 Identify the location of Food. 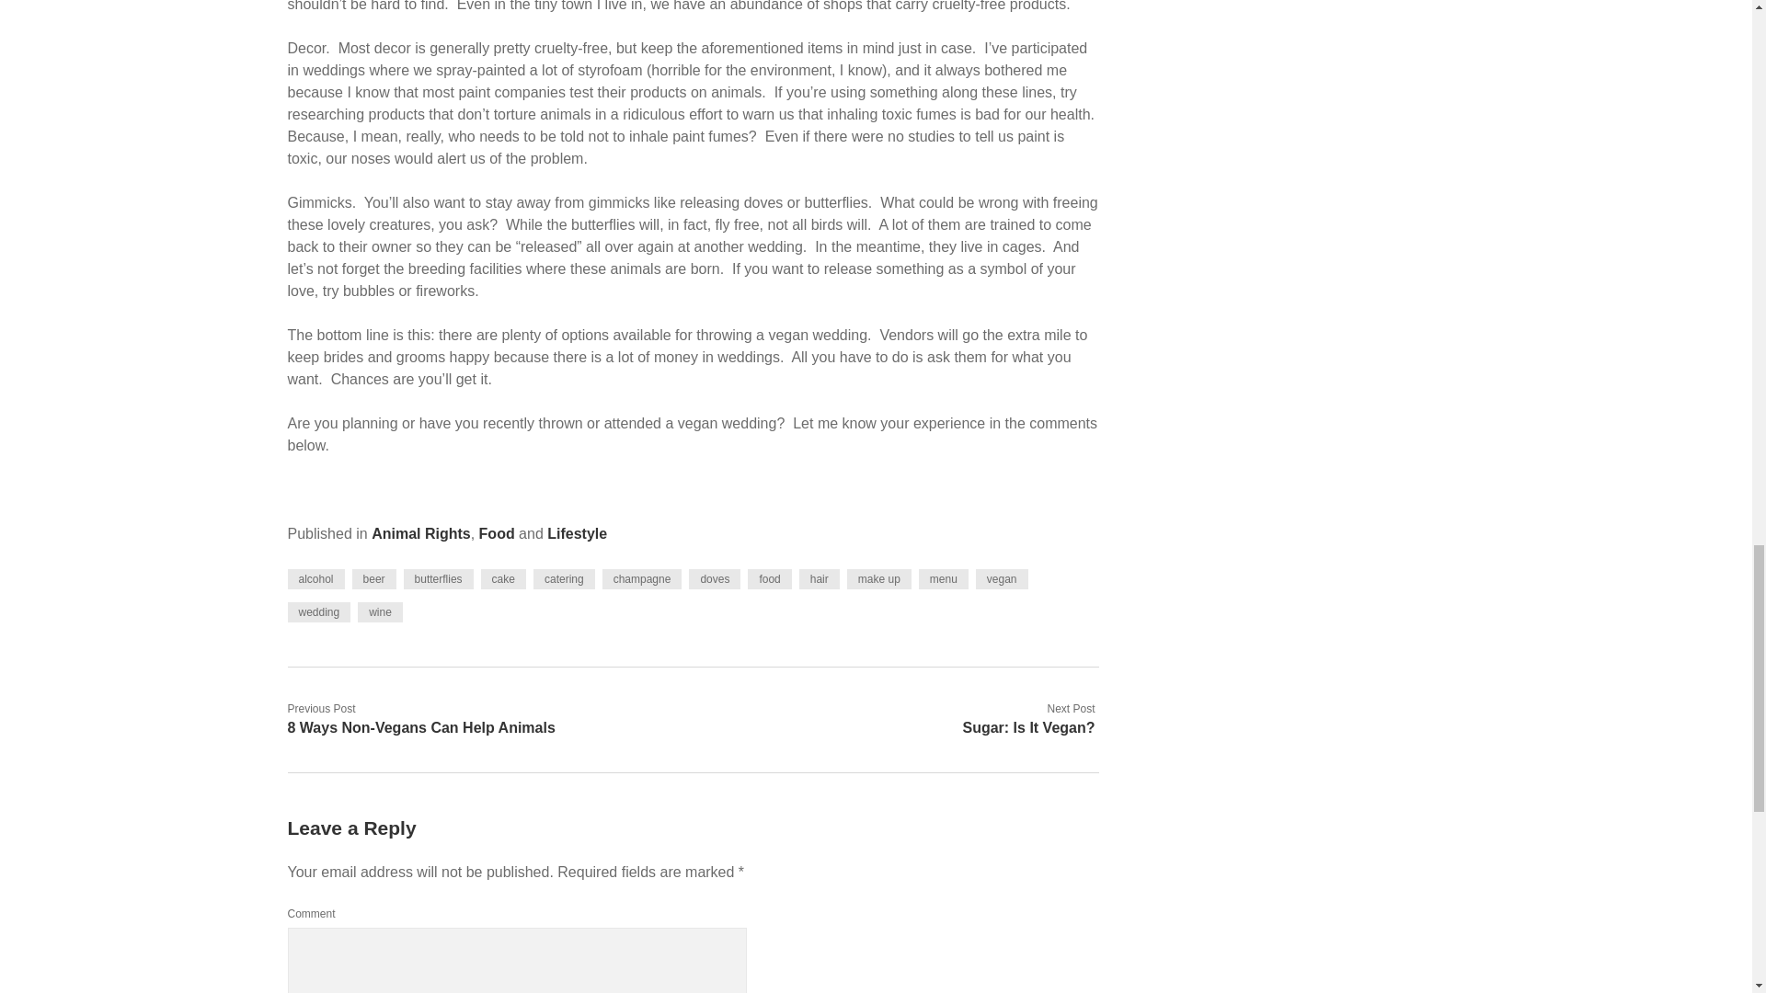
(497, 533).